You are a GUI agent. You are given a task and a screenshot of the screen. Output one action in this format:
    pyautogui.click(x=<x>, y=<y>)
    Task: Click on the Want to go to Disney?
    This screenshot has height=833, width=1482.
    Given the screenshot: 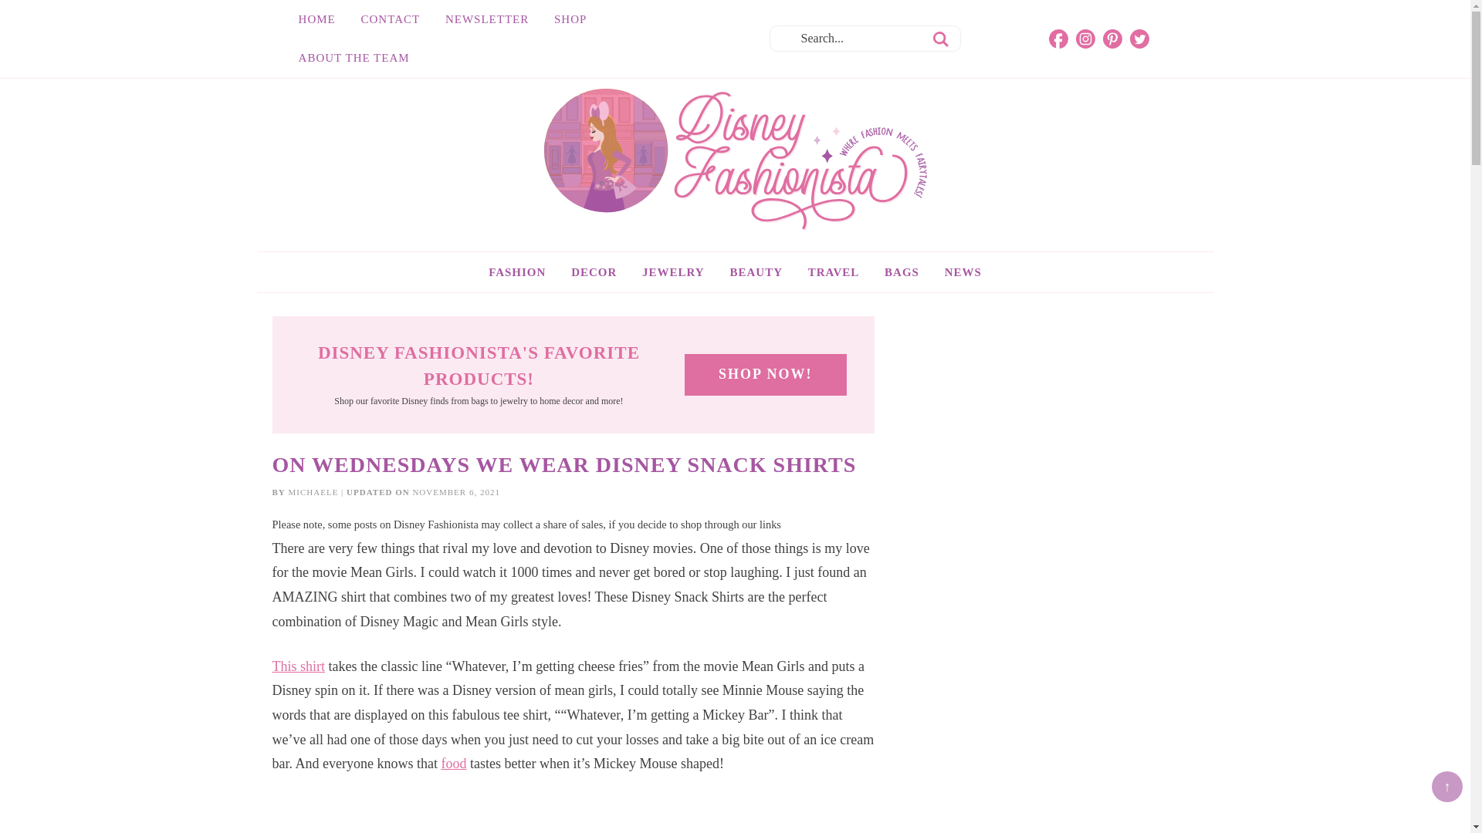 What is the action you would take?
    pyautogui.click(x=834, y=272)
    